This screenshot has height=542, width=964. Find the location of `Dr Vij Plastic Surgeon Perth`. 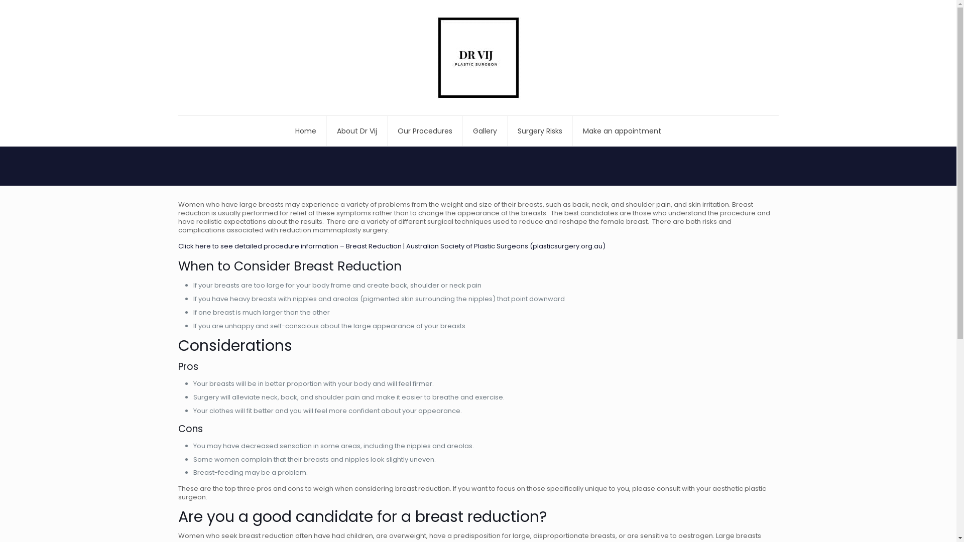

Dr Vij Plastic Surgeon Perth is located at coordinates (478, 58).